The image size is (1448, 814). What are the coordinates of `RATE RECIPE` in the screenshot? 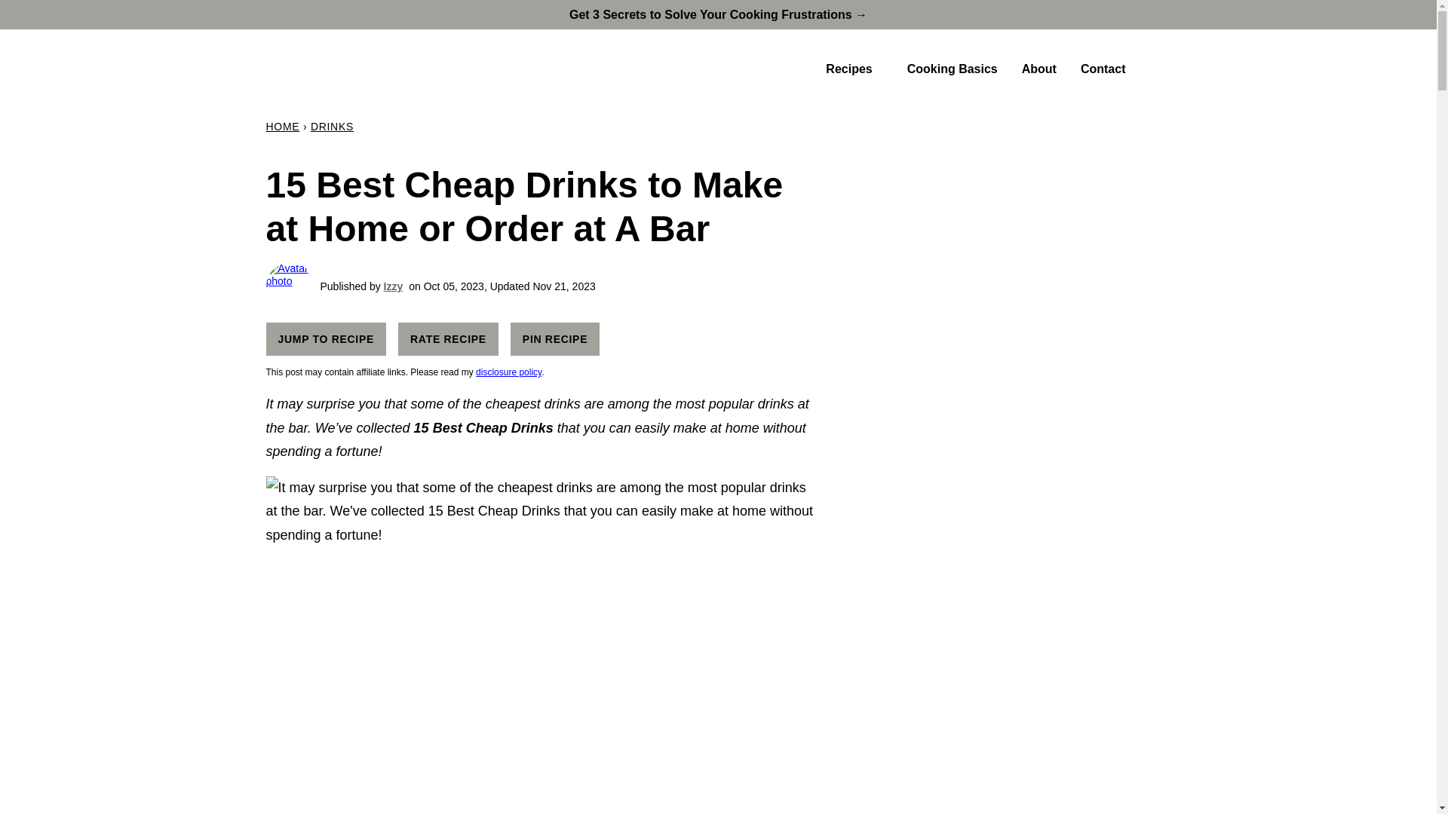 It's located at (448, 338).